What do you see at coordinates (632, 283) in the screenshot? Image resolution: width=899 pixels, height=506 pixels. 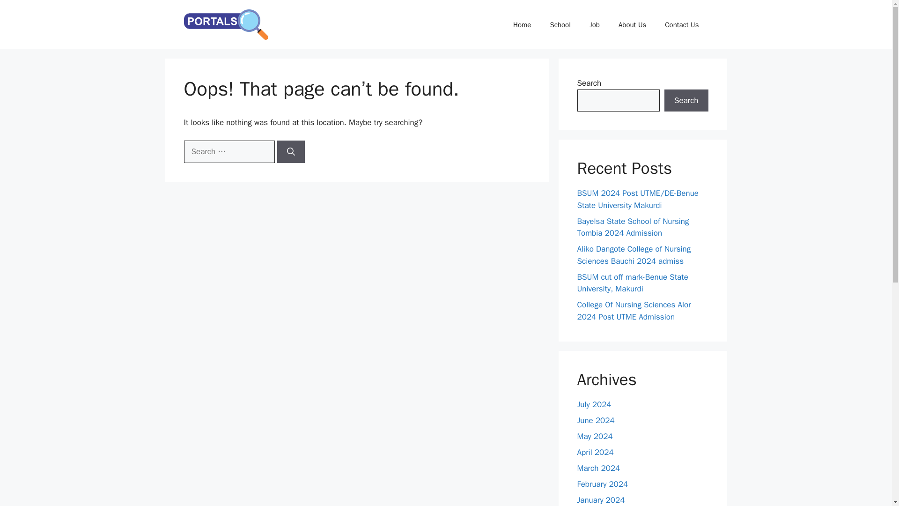 I see `BSUM cut off mark-Benue State University, Makurdi` at bounding box center [632, 283].